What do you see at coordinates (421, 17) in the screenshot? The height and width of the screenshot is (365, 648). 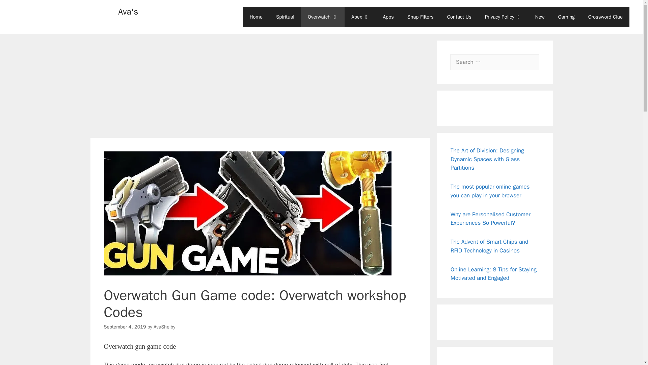 I see `Snap Filters` at bounding box center [421, 17].